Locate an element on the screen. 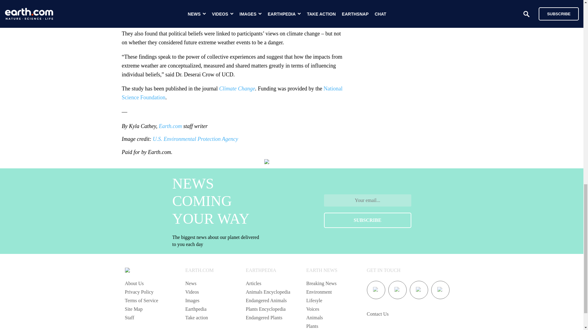 This screenshot has width=588, height=330. Climate Change is located at coordinates (237, 89).